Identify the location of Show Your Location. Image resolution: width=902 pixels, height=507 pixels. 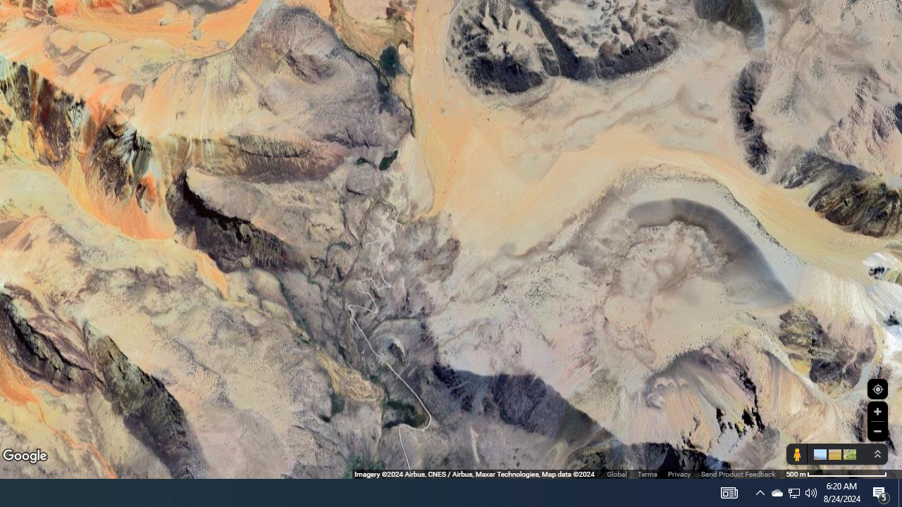
(877, 389).